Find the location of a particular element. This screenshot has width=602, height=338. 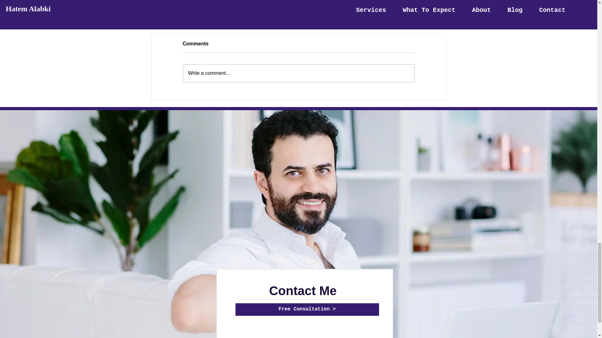

0 is located at coordinates (180, 11).